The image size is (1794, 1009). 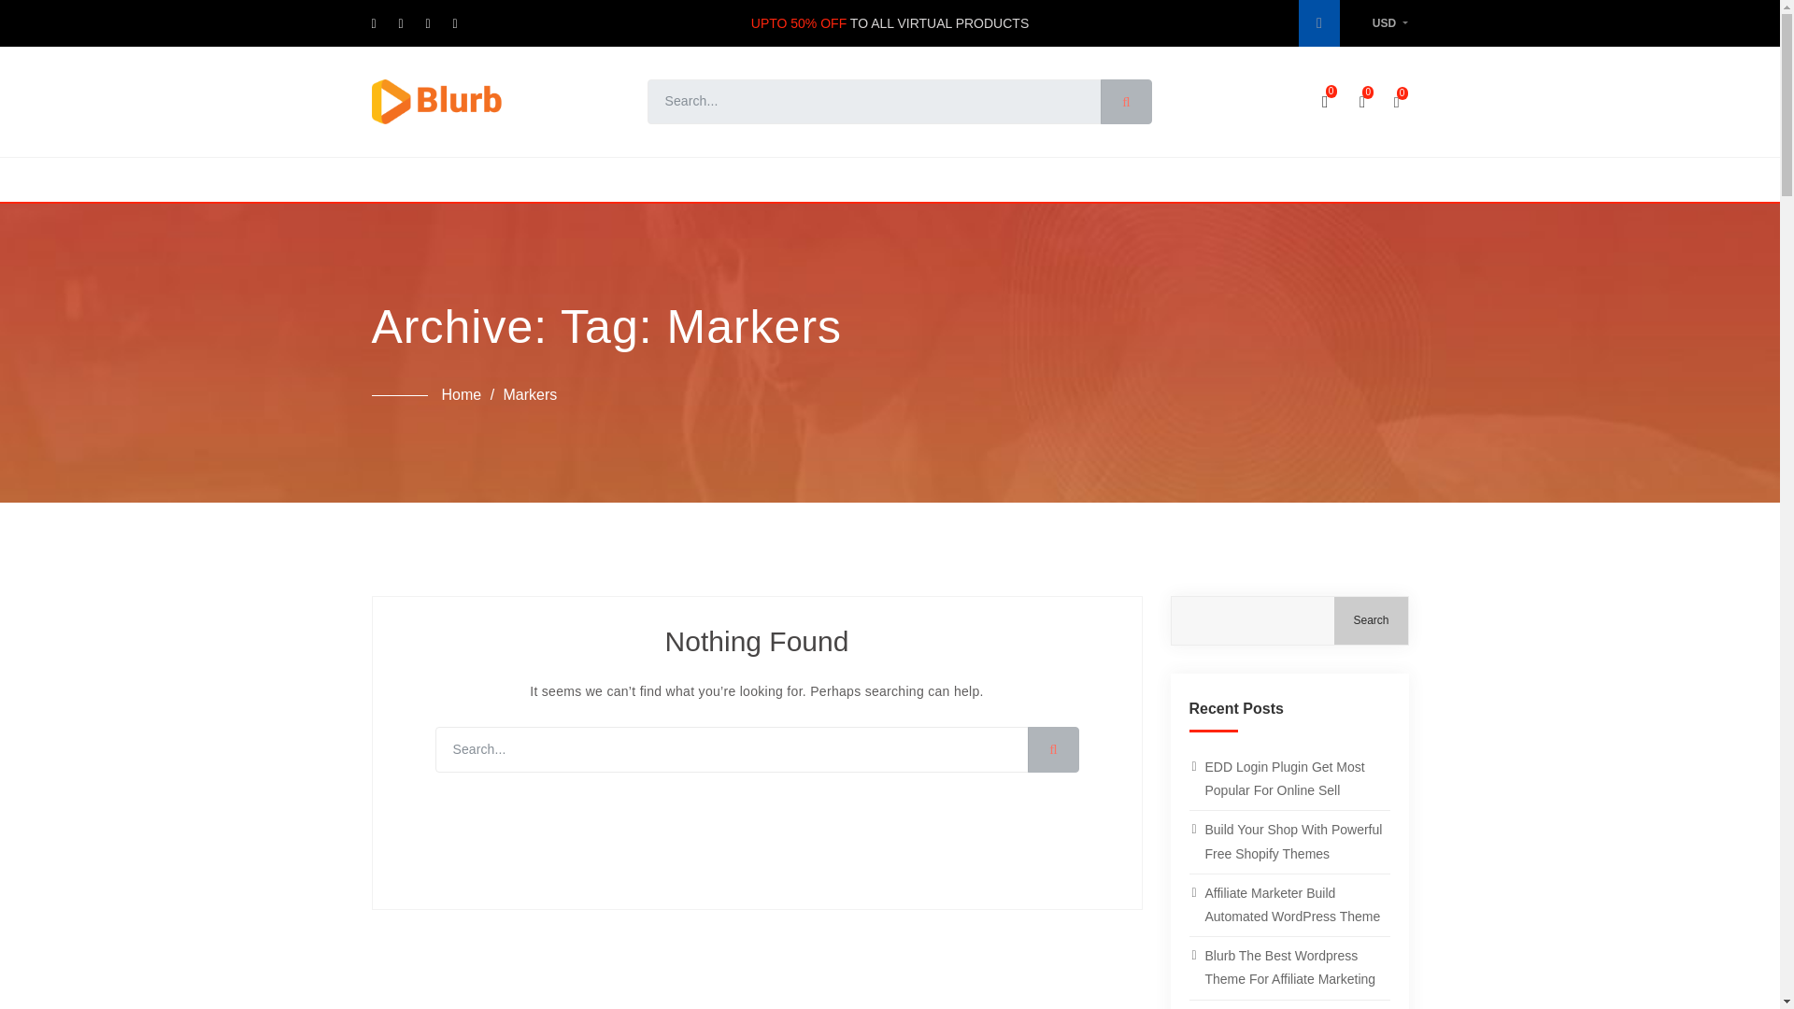 What do you see at coordinates (1370, 620) in the screenshot?
I see `Search` at bounding box center [1370, 620].